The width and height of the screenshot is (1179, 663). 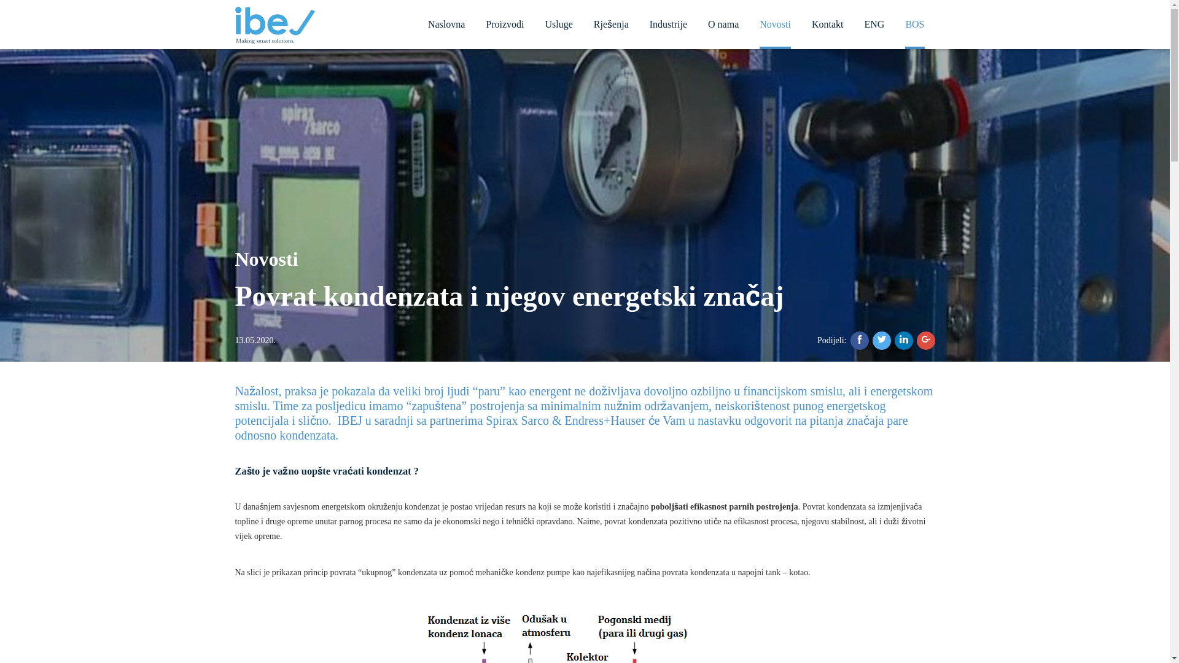 What do you see at coordinates (903, 341) in the screenshot?
I see `Podijeli na LinkedIn` at bounding box center [903, 341].